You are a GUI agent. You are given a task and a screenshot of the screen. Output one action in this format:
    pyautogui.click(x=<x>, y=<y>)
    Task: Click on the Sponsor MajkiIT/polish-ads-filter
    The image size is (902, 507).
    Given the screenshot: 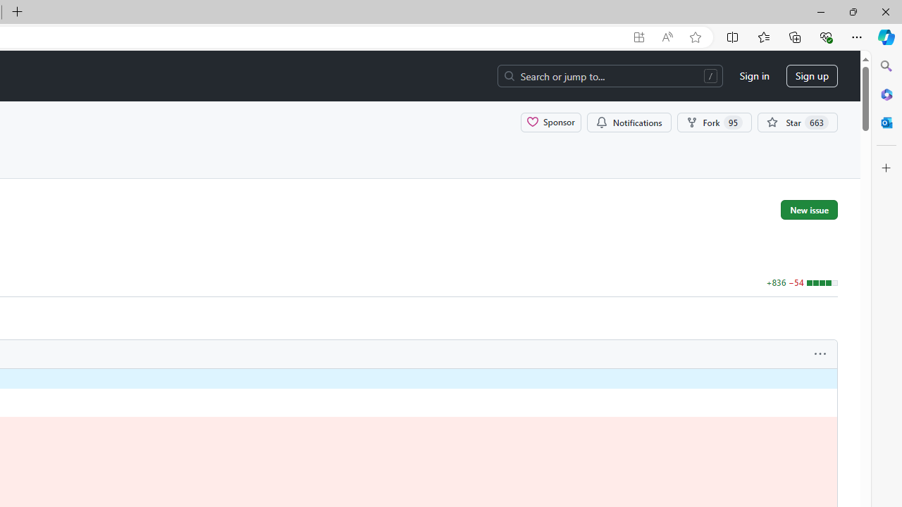 What is the action you would take?
    pyautogui.click(x=551, y=122)
    